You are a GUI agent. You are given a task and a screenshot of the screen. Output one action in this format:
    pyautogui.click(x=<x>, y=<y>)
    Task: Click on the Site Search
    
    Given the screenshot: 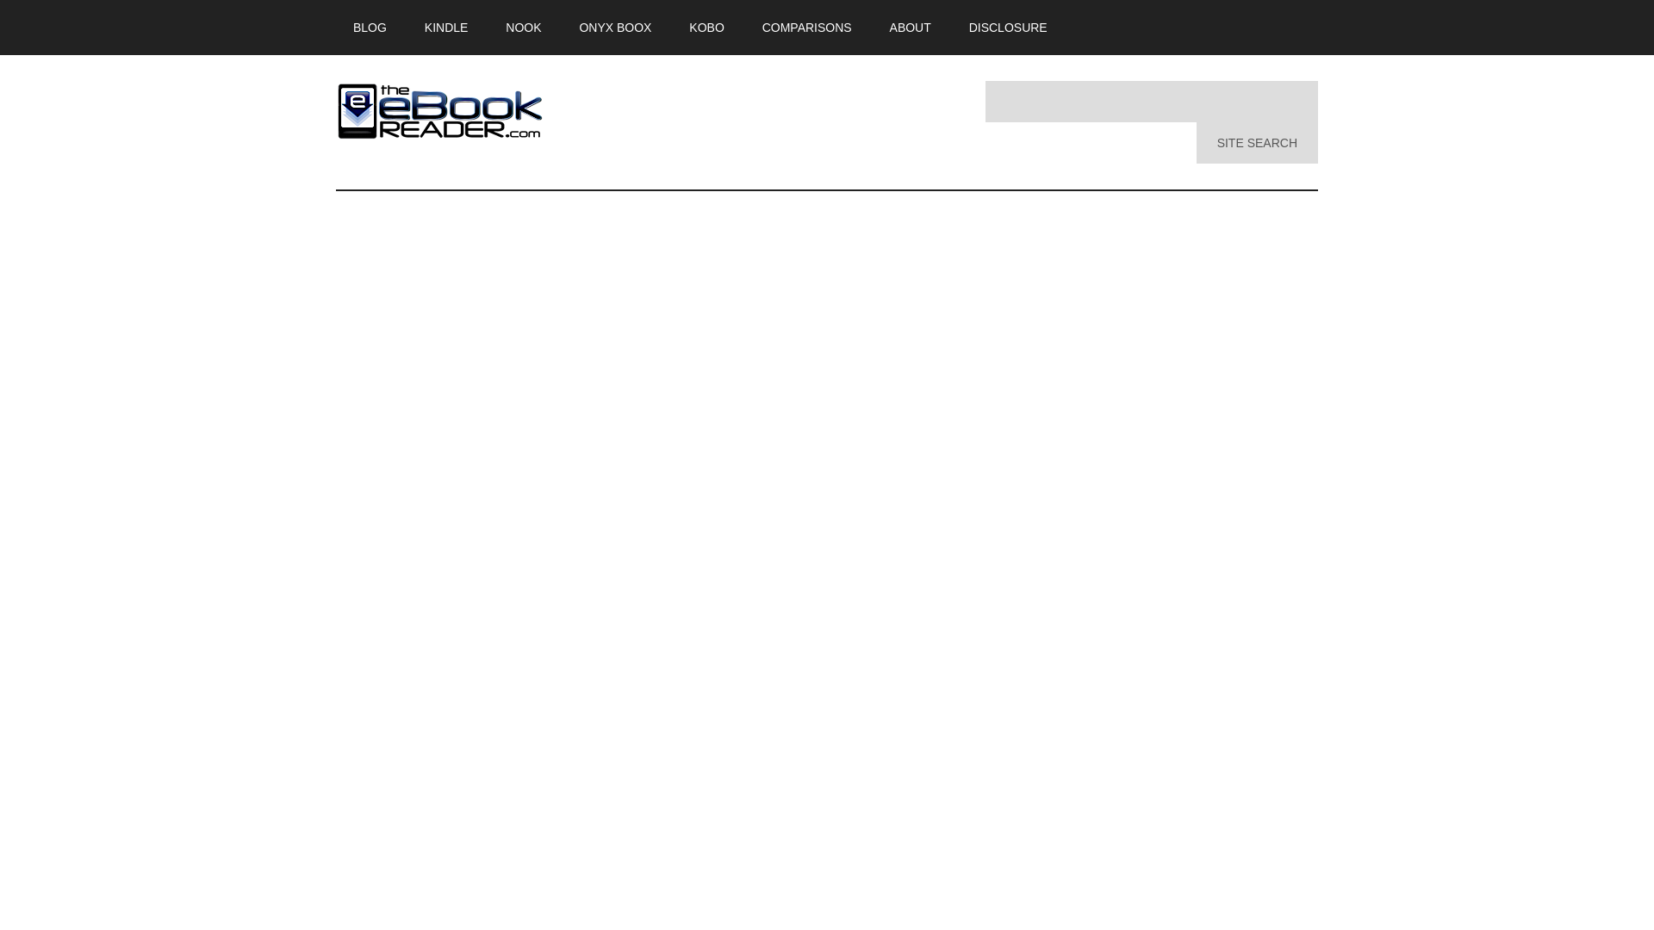 What is the action you would take?
    pyautogui.click(x=1257, y=143)
    